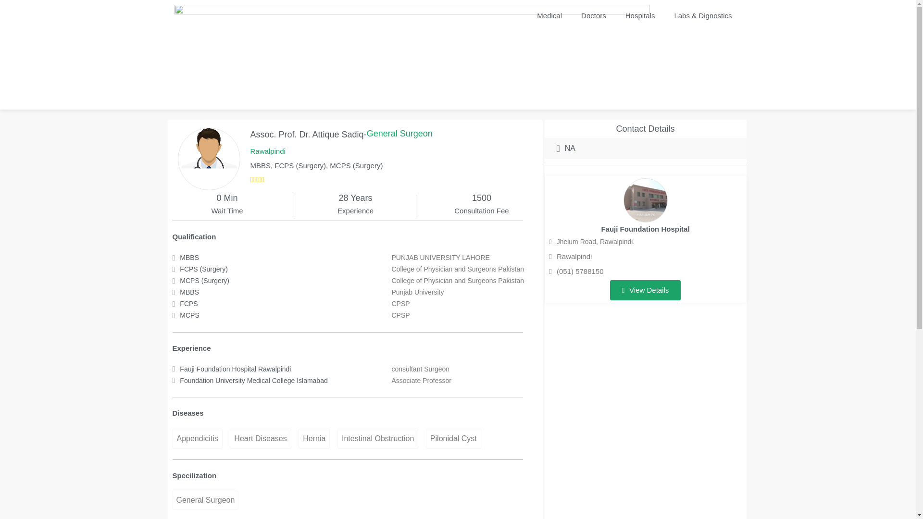 The width and height of the screenshot is (923, 519). What do you see at coordinates (313, 439) in the screenshot?
I see `Hernia` at bounding box center [313, 439].